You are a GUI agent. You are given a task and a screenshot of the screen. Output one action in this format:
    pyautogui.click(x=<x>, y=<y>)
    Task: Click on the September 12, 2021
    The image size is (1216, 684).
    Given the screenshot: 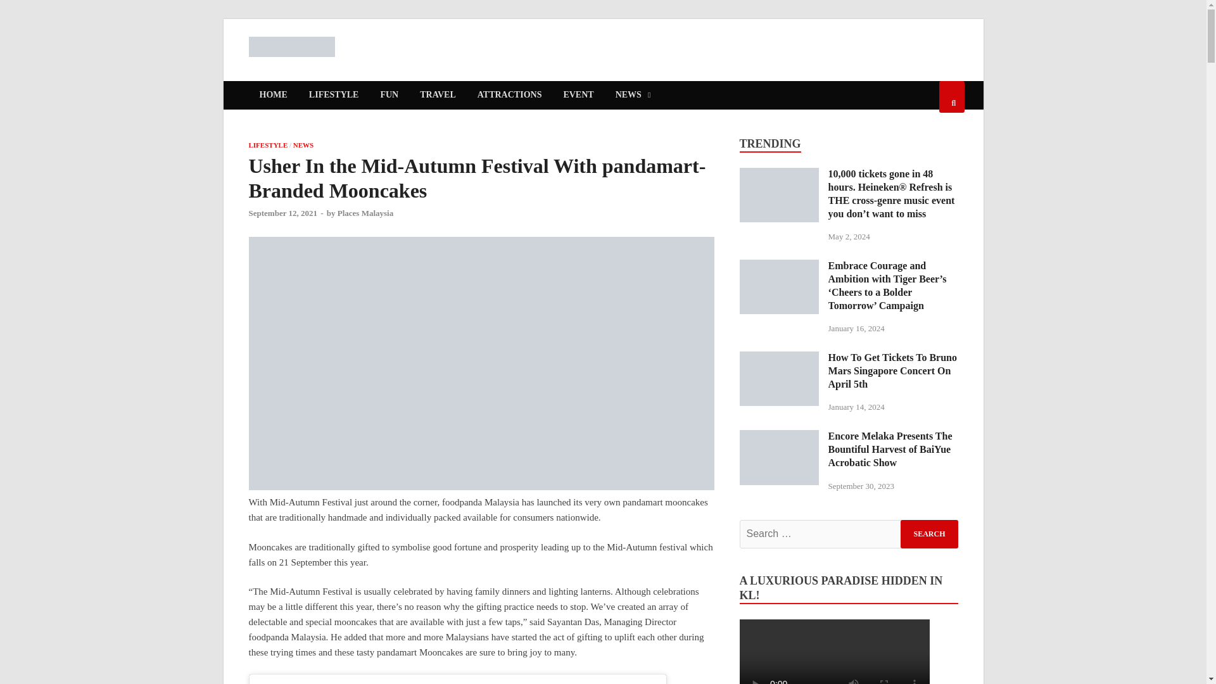 What is the action you would take?
    pyautogui.click(x=282, y=213)
    